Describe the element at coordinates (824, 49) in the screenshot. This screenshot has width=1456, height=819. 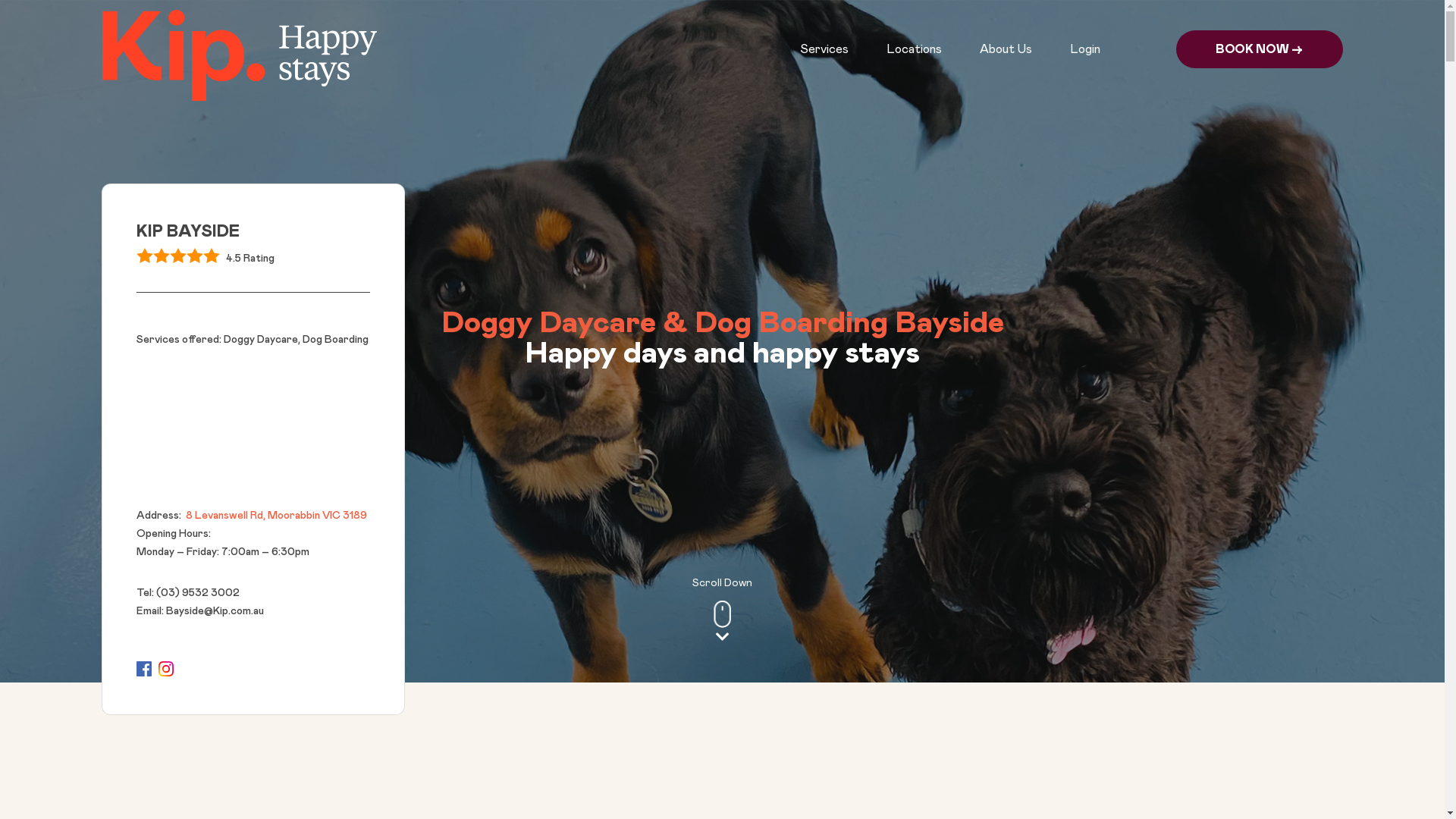
I see `Services` at that location.